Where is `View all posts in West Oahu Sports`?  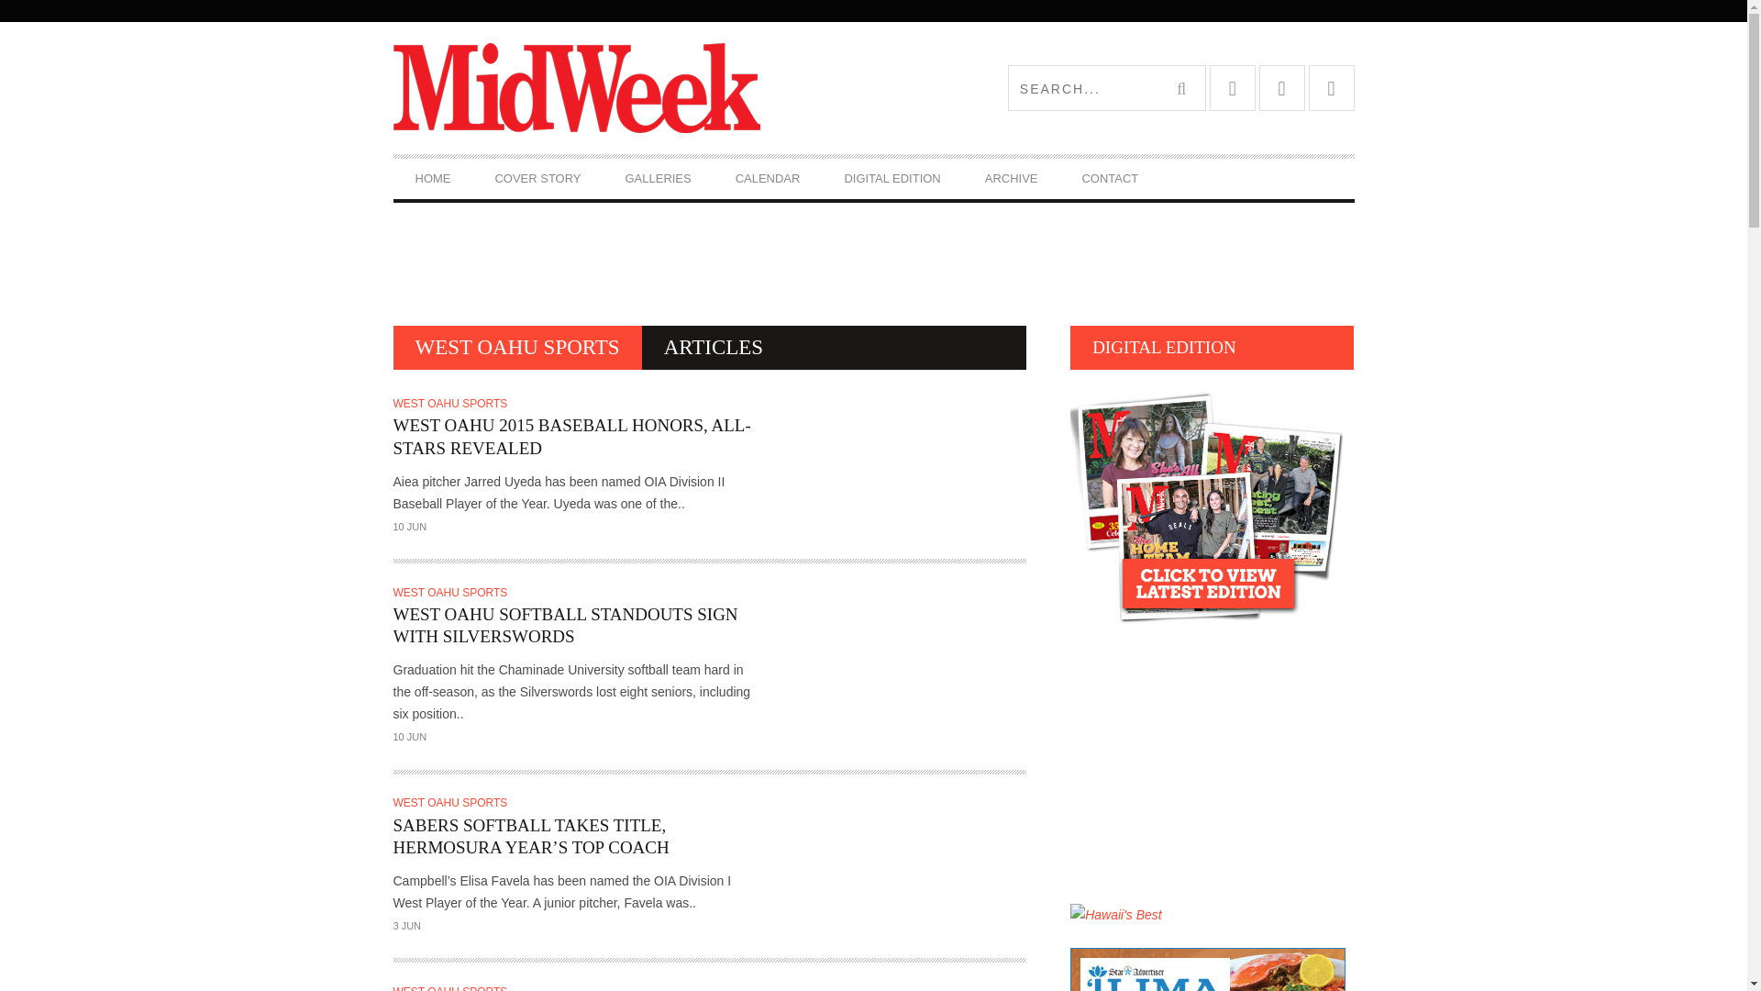
View all posts in West Oahu Sports is located at coordinates (452, 803).